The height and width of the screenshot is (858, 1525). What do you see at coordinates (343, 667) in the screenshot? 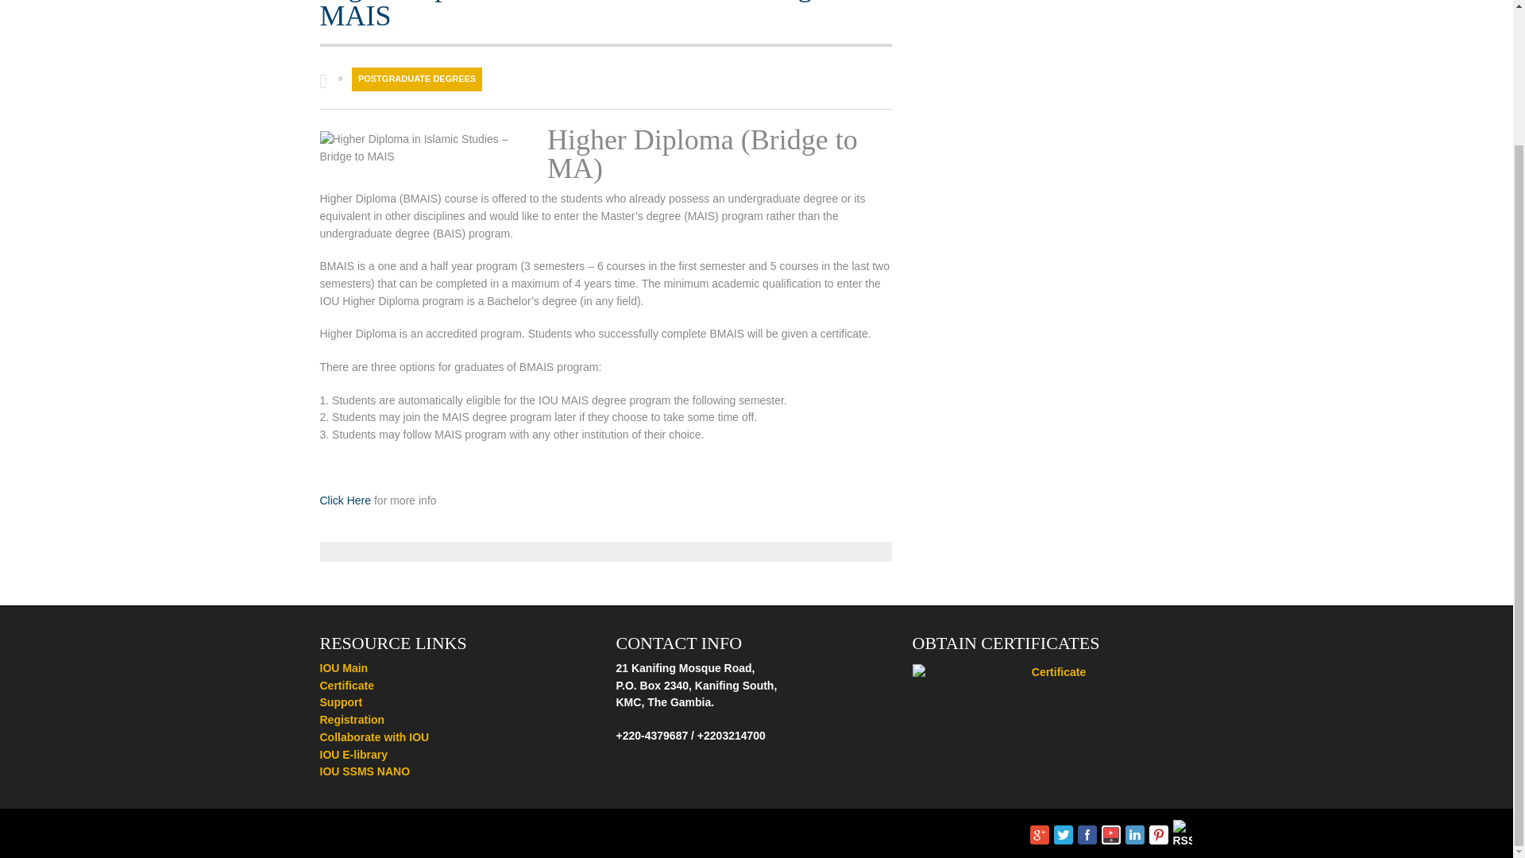
I see `IOU Main` at bounding box center [343, 667].